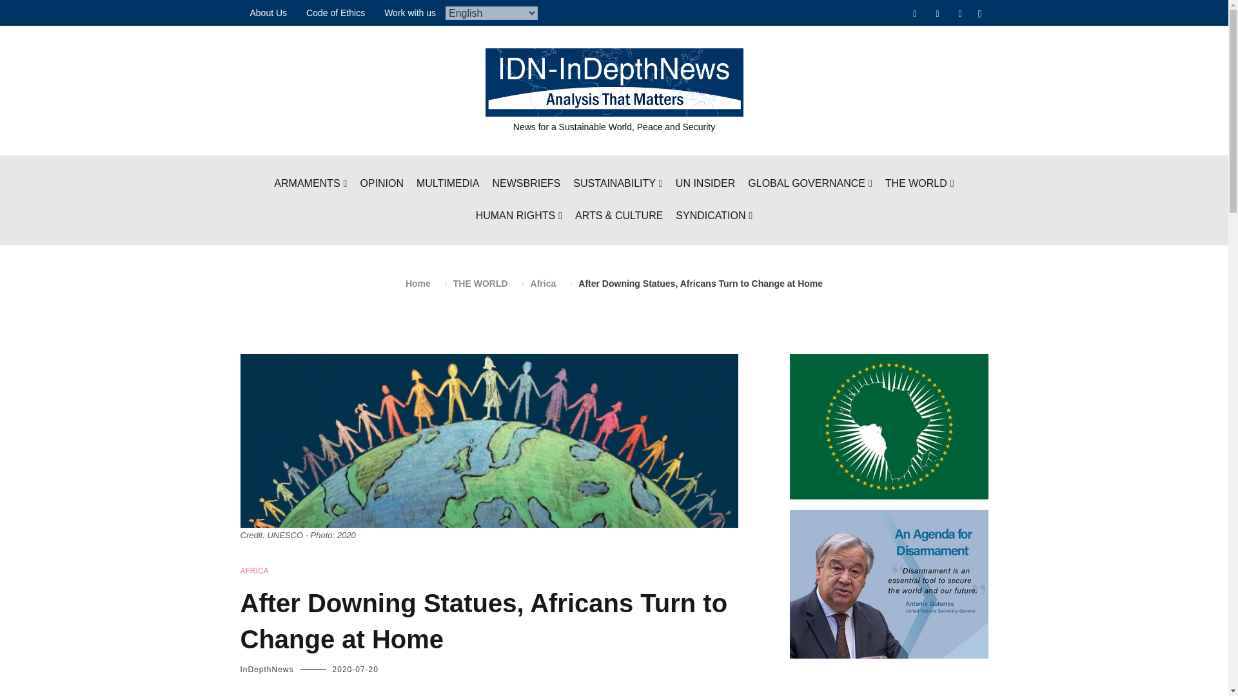 Image resolution: width=1238 pixels, height=696 pixels. What do you see at coordinates (526, 184) in the screenshot?
I see `NEWSBRIEFS` at bounding box center [526, 184].